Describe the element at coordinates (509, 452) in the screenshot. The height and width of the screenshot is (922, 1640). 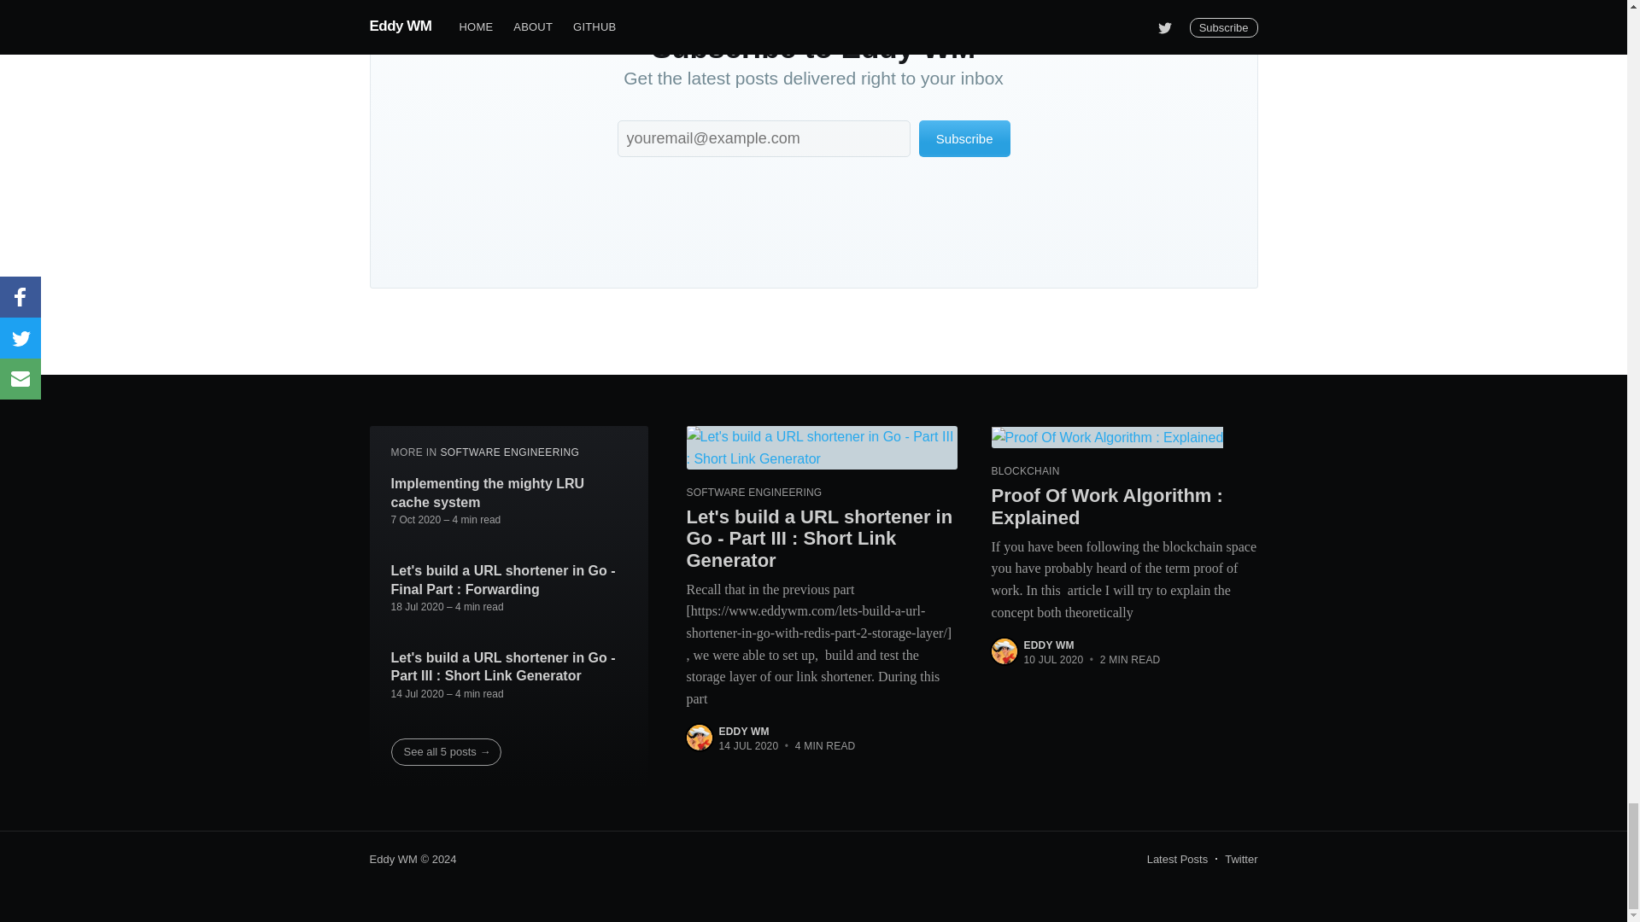
I see `SOFTWARE ENGINEERING` at that location.